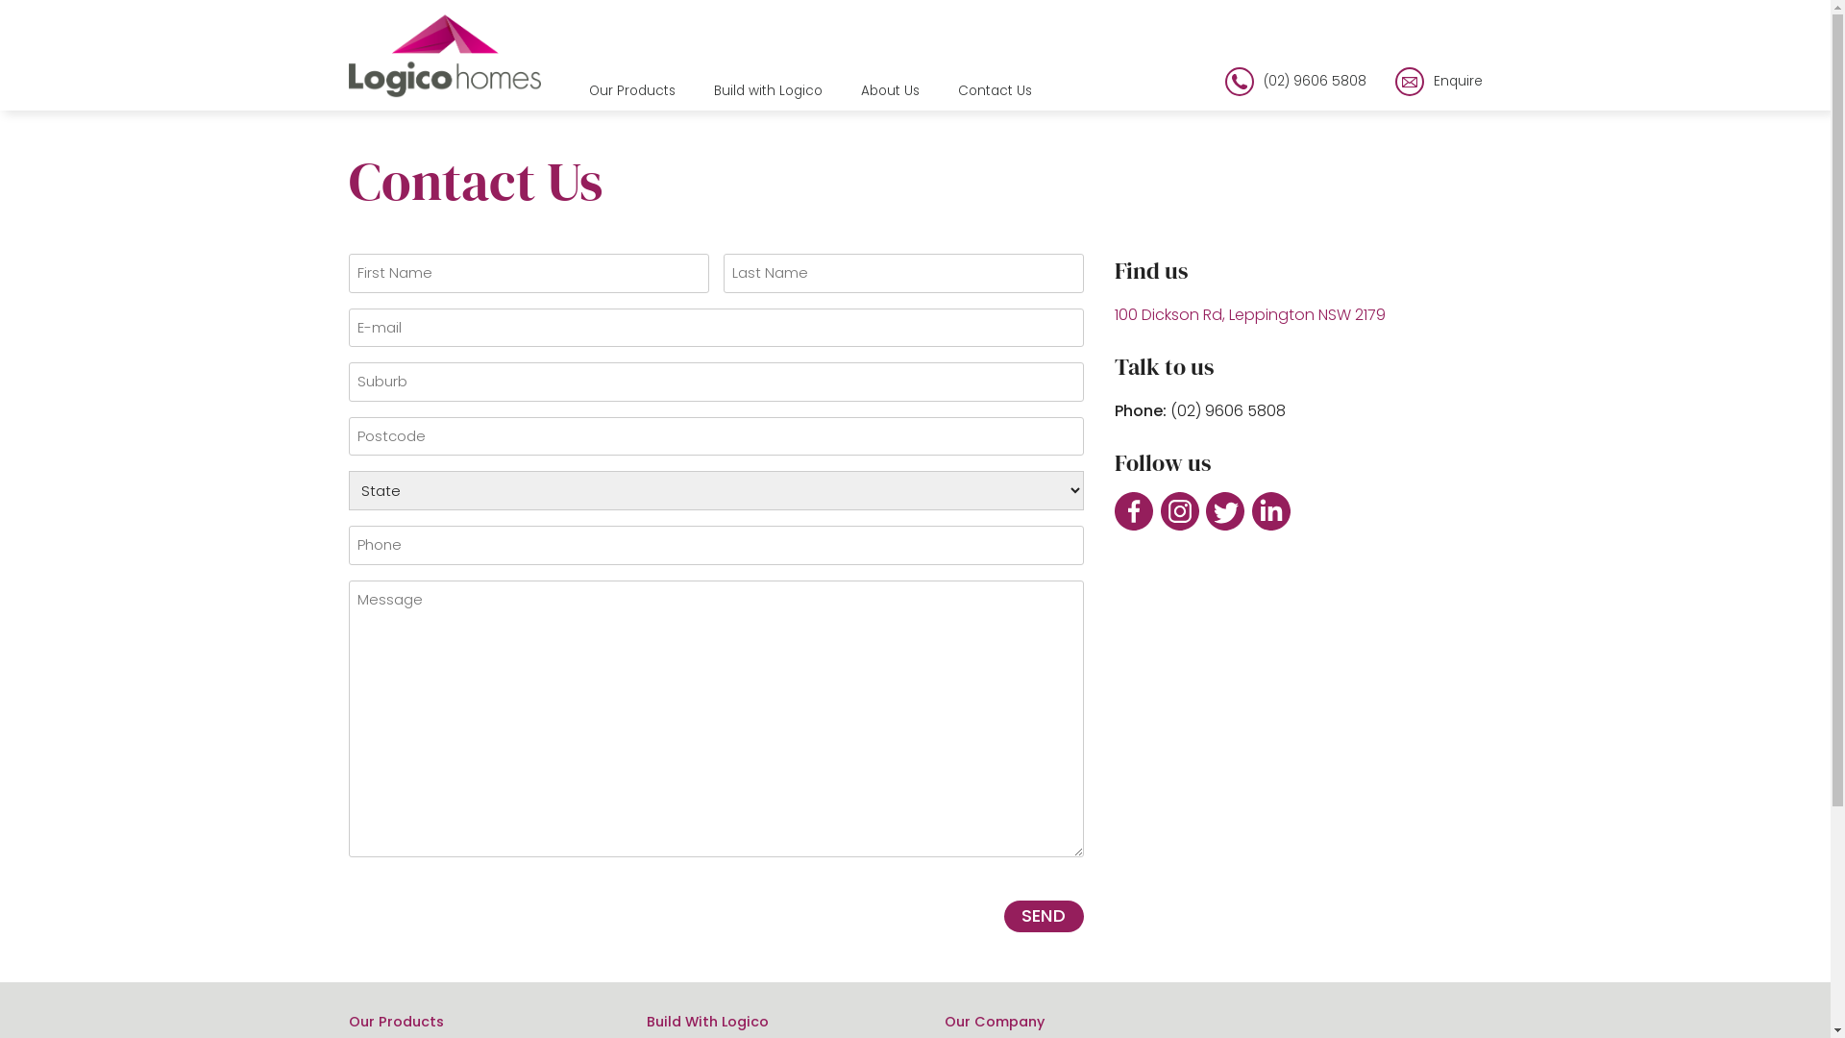 The image size is (1845, 1038). Describe the element at coordinates (767, 91) in the screenshot. I see `Build with Logico` at that location.